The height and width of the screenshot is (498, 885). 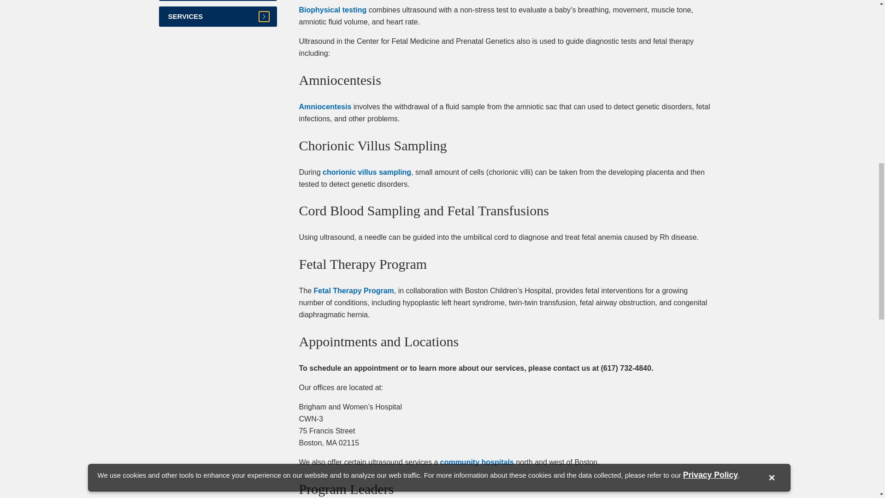 I want to click on Biophysical testing, so click(x=332, y=10).